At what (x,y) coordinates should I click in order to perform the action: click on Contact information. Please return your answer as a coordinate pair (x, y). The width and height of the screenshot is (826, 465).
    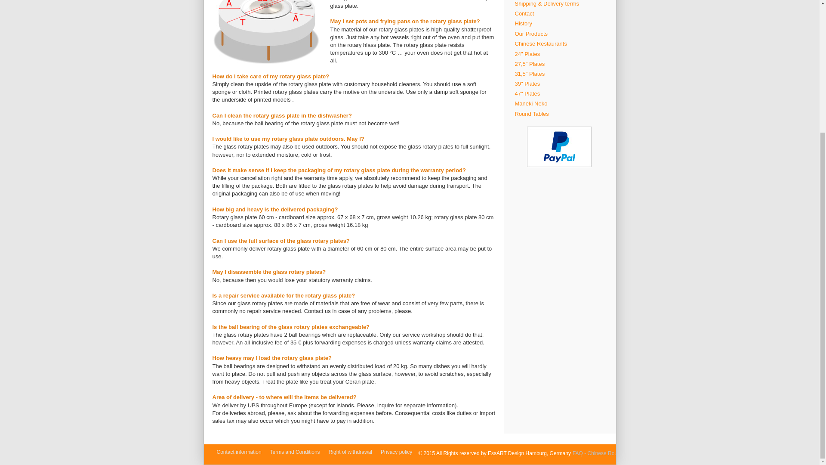
    Looking at the image, I should click on (241, 452).